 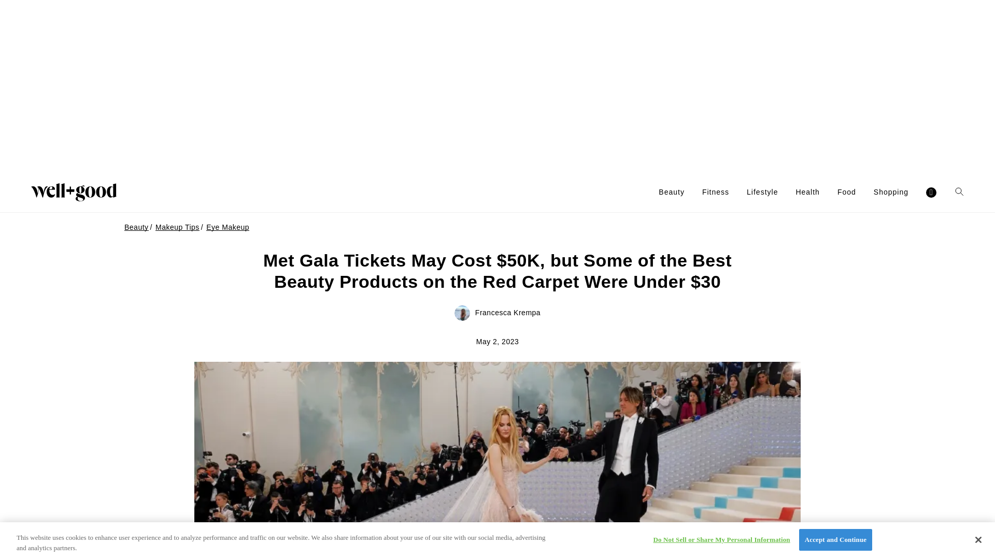 I want to click on Beauty, so click(x=672, y=192).